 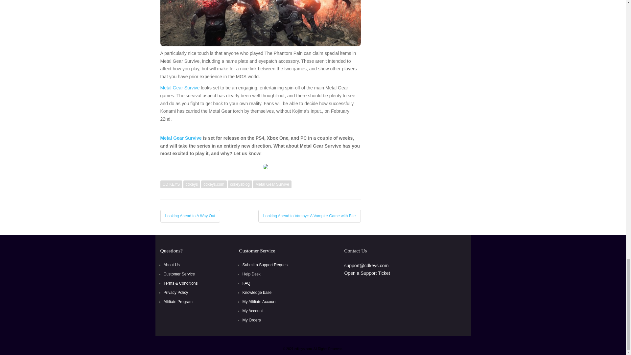 What do you see at coordinates (190, 216) in the screenshot?
I see `Looking Ahead to A Way Out` at bounding box center [190, 216].